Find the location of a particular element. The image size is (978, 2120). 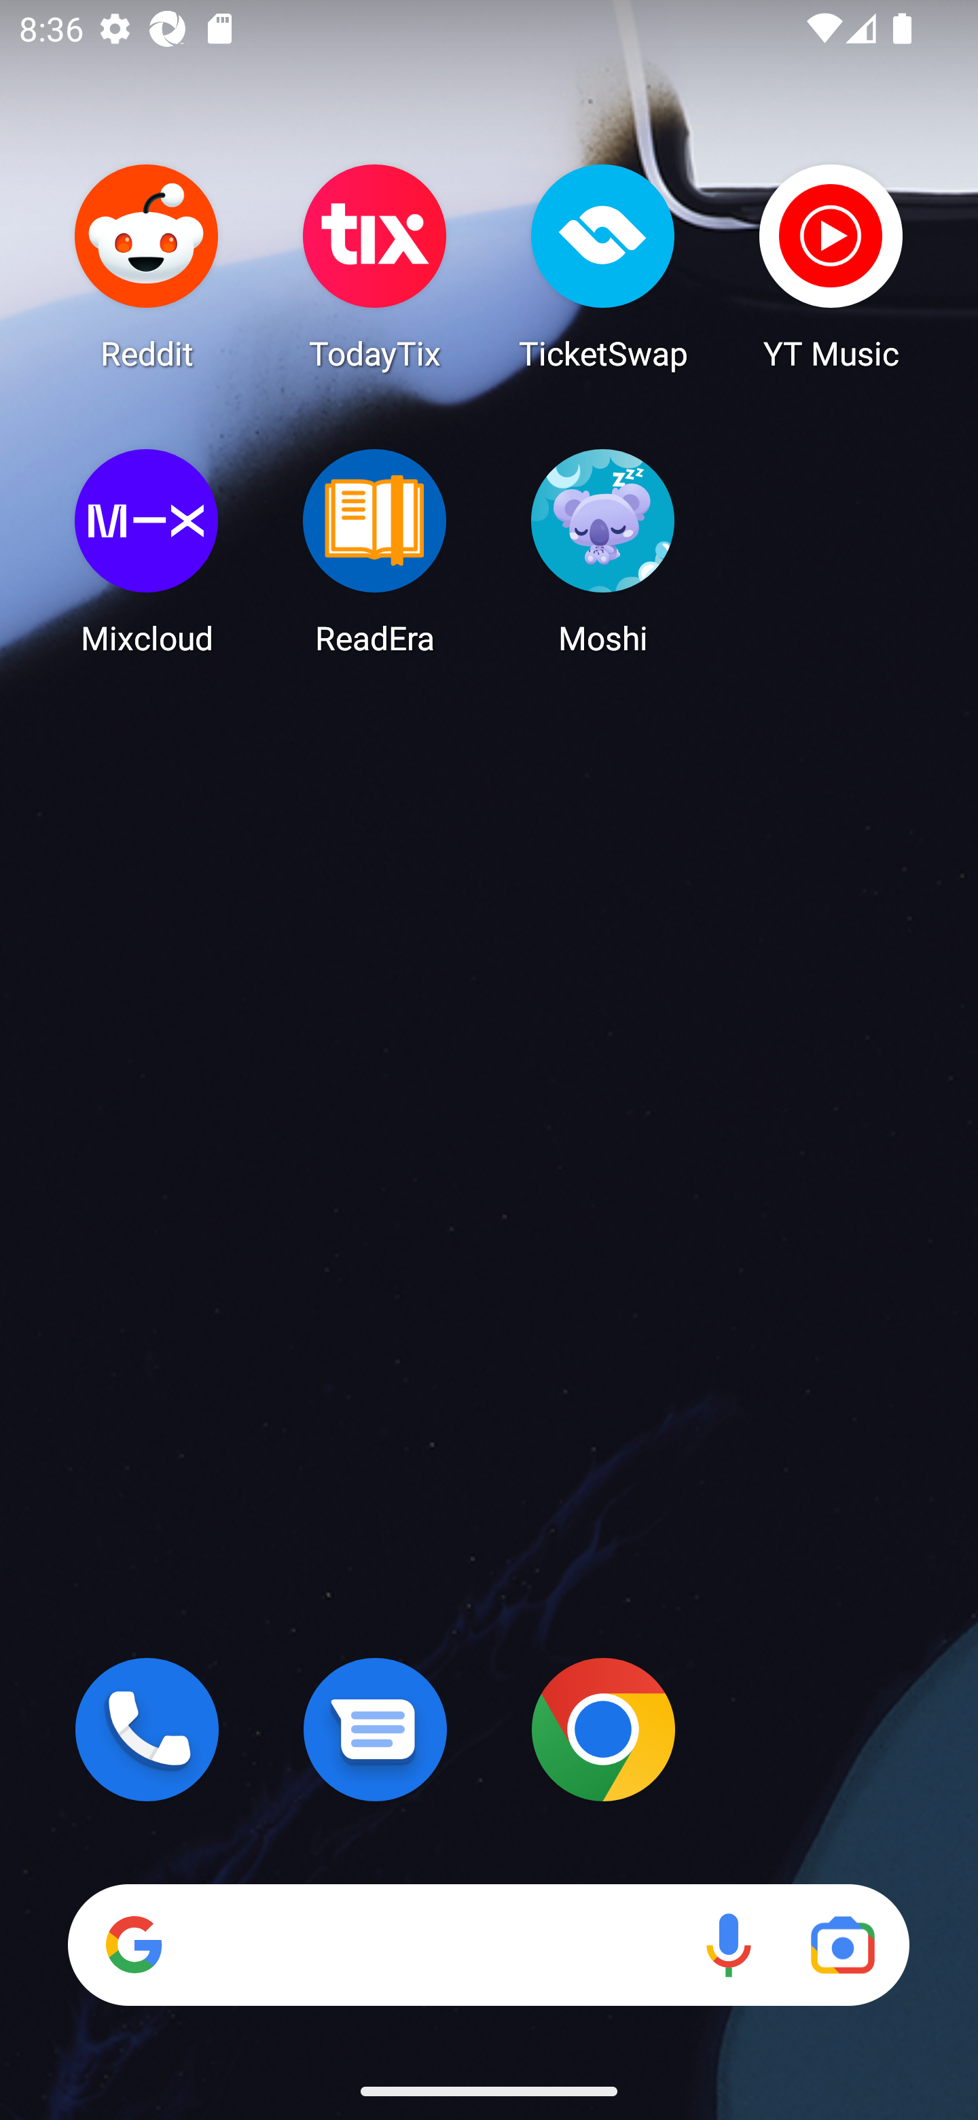

Reddit is located at coordinates (147, 266).